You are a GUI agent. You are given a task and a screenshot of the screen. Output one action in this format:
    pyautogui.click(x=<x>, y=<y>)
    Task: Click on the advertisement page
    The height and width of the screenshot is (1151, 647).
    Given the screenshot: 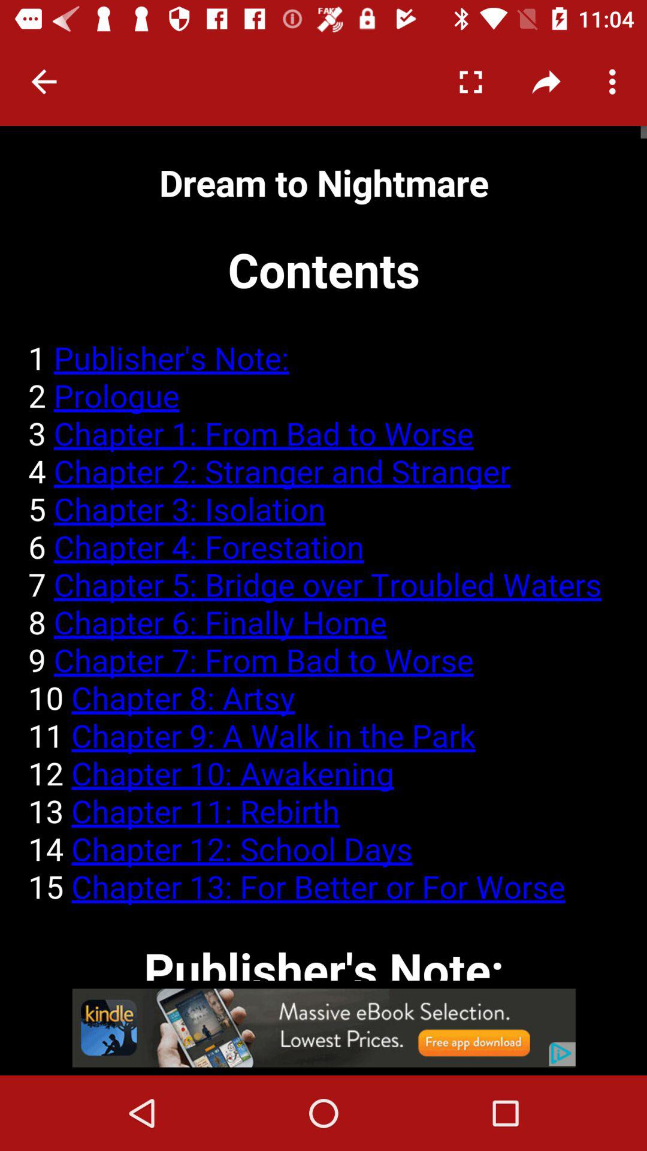 What is the action you would take?
    pyautogui.click(x=323, y=1028)
    